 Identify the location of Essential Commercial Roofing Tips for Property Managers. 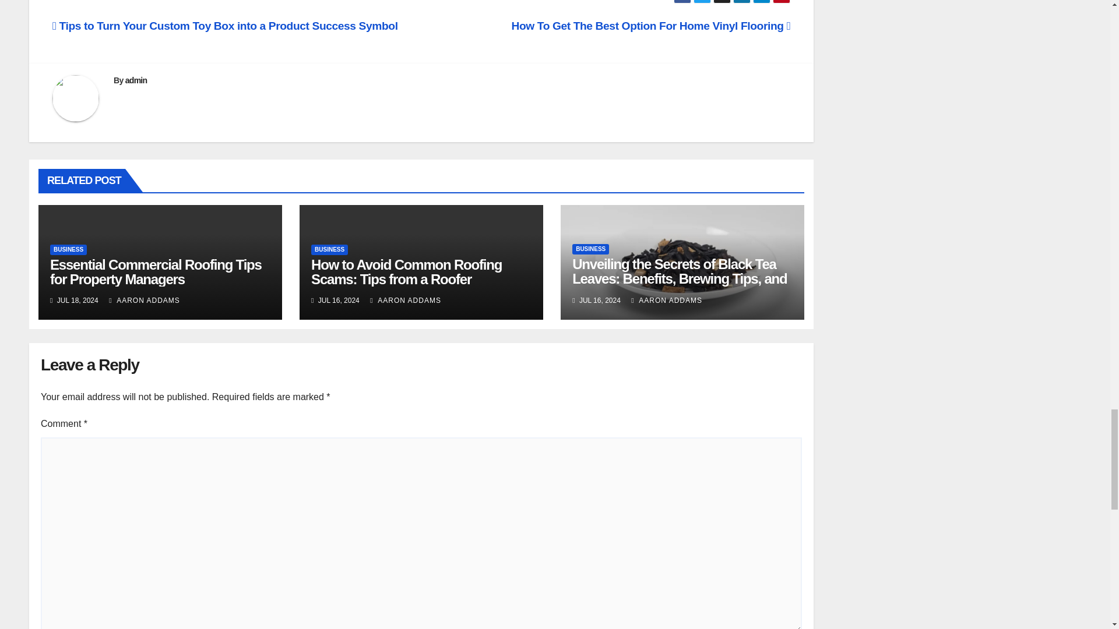
(156, 271).